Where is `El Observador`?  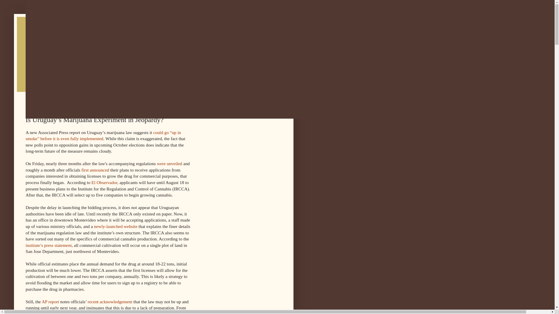 El Observador is located at coordinates (104, 182).